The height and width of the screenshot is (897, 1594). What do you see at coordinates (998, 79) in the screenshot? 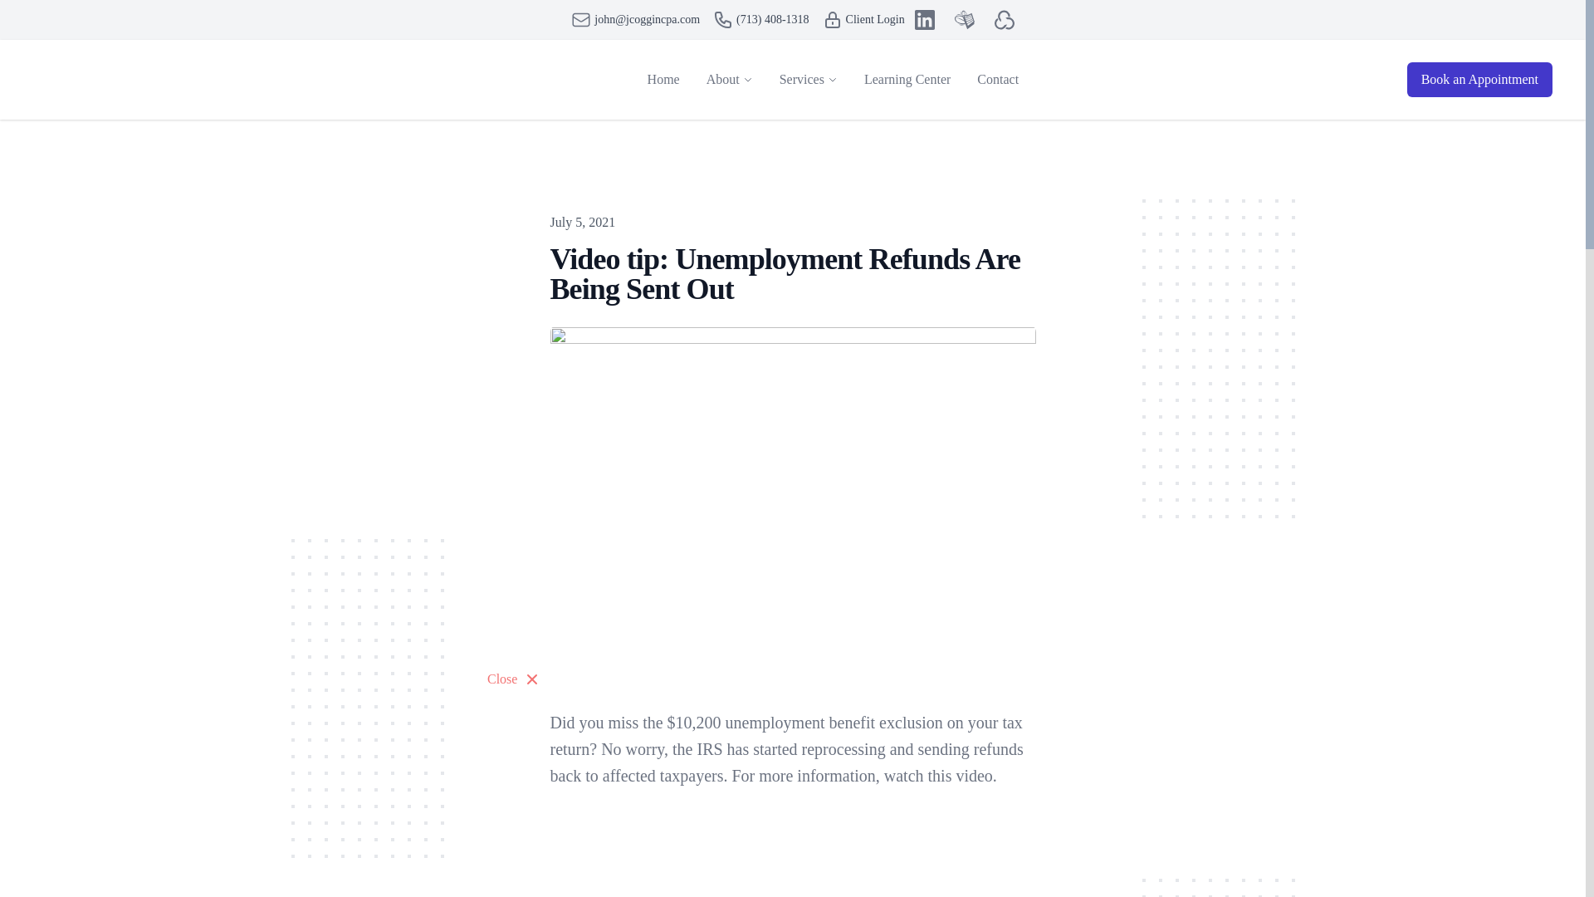
I see `Contact` at bounding box center [998, 79].